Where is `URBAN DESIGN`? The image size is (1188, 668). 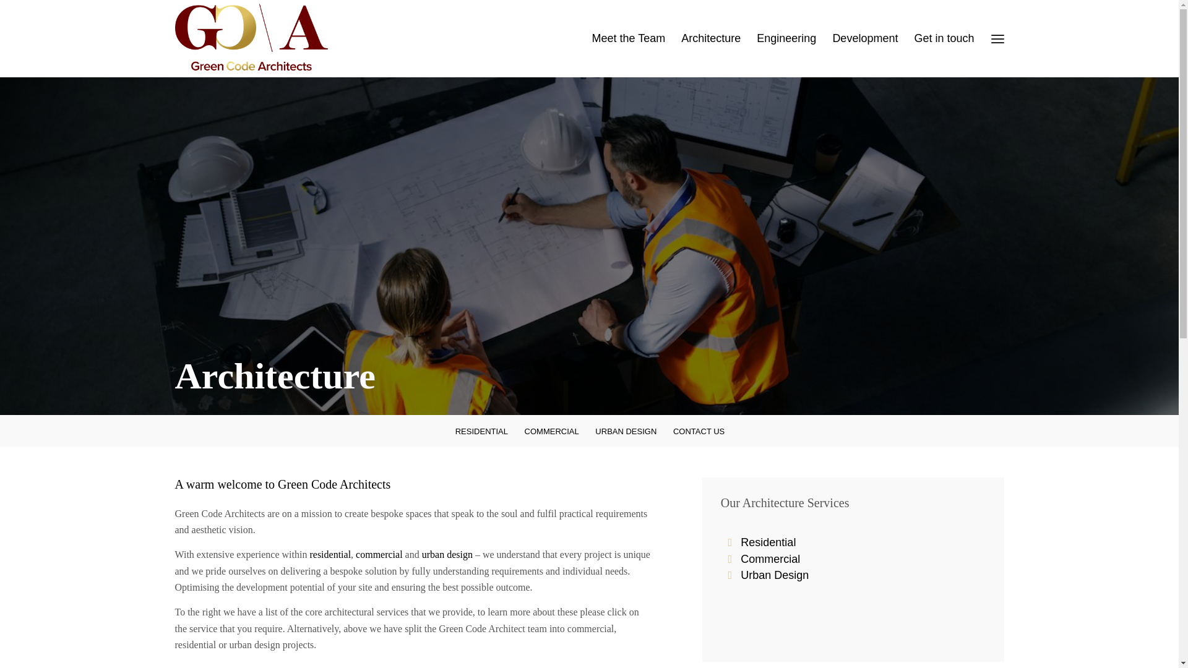
URBAN DESIGN is located at coordinates (625, 431).